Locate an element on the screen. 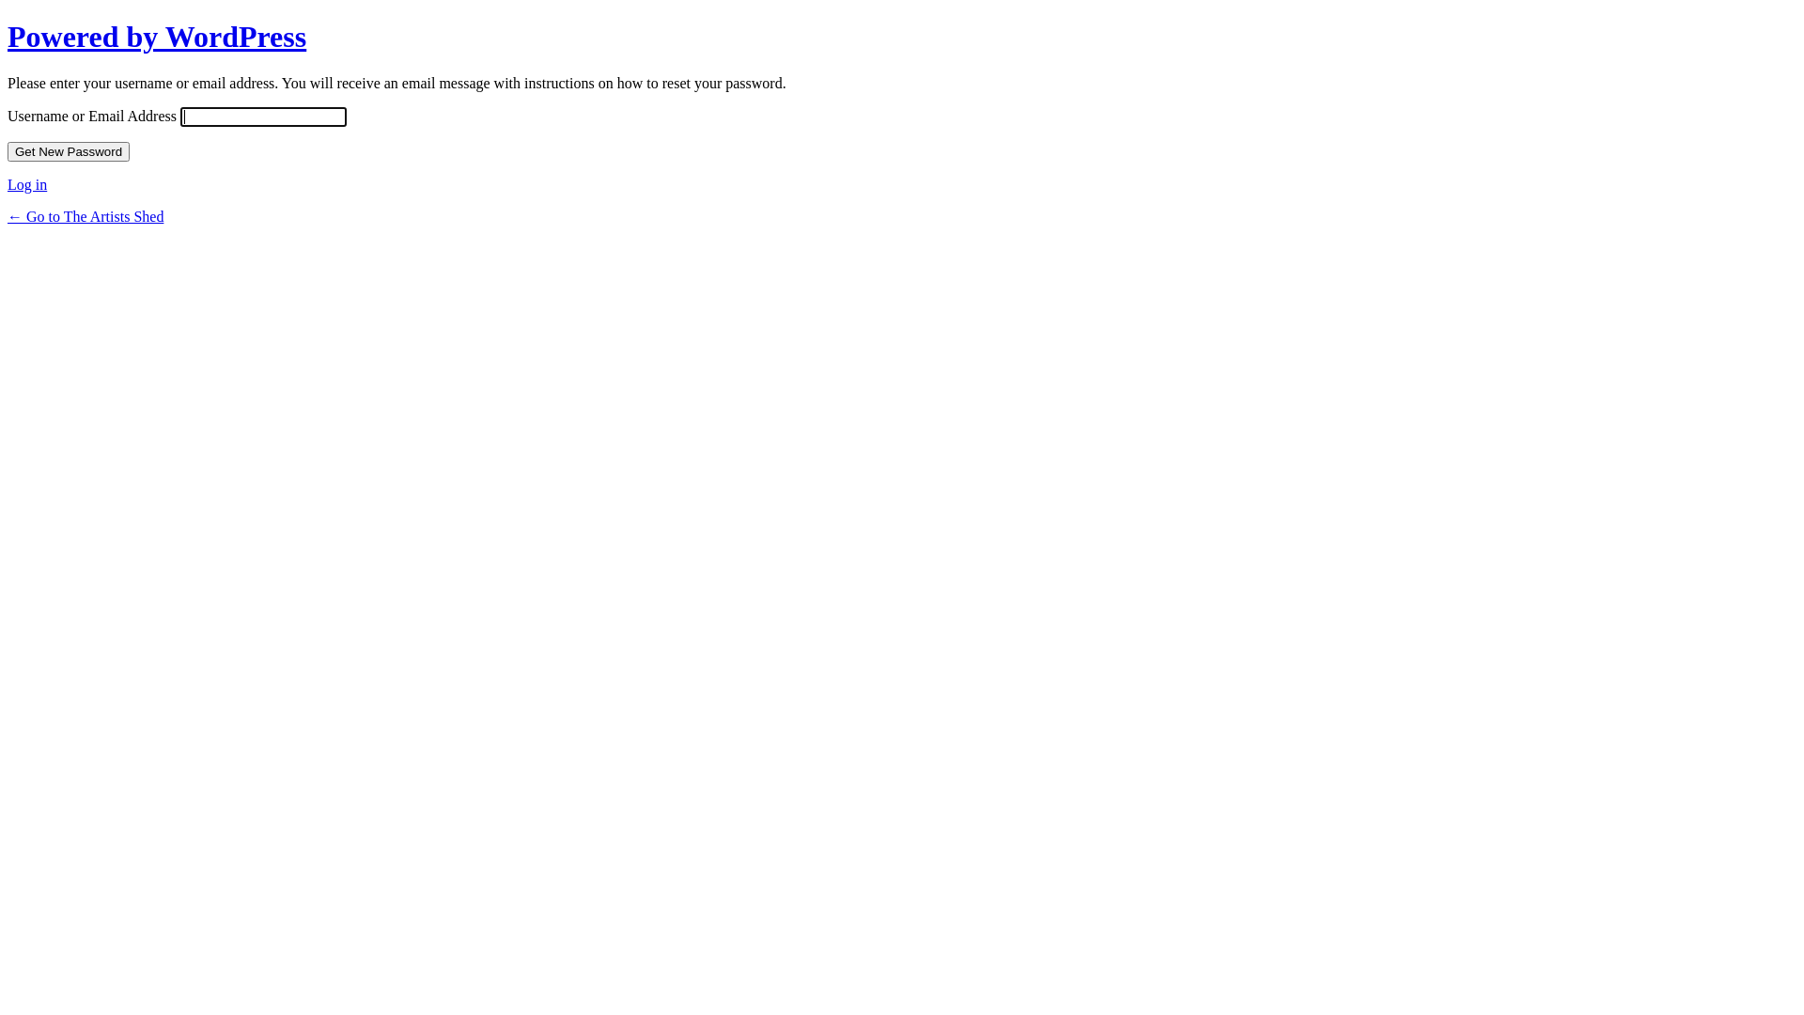 The width and height of the screenshot is (1804, 1015). Log in is located at coordinates (27, 184).